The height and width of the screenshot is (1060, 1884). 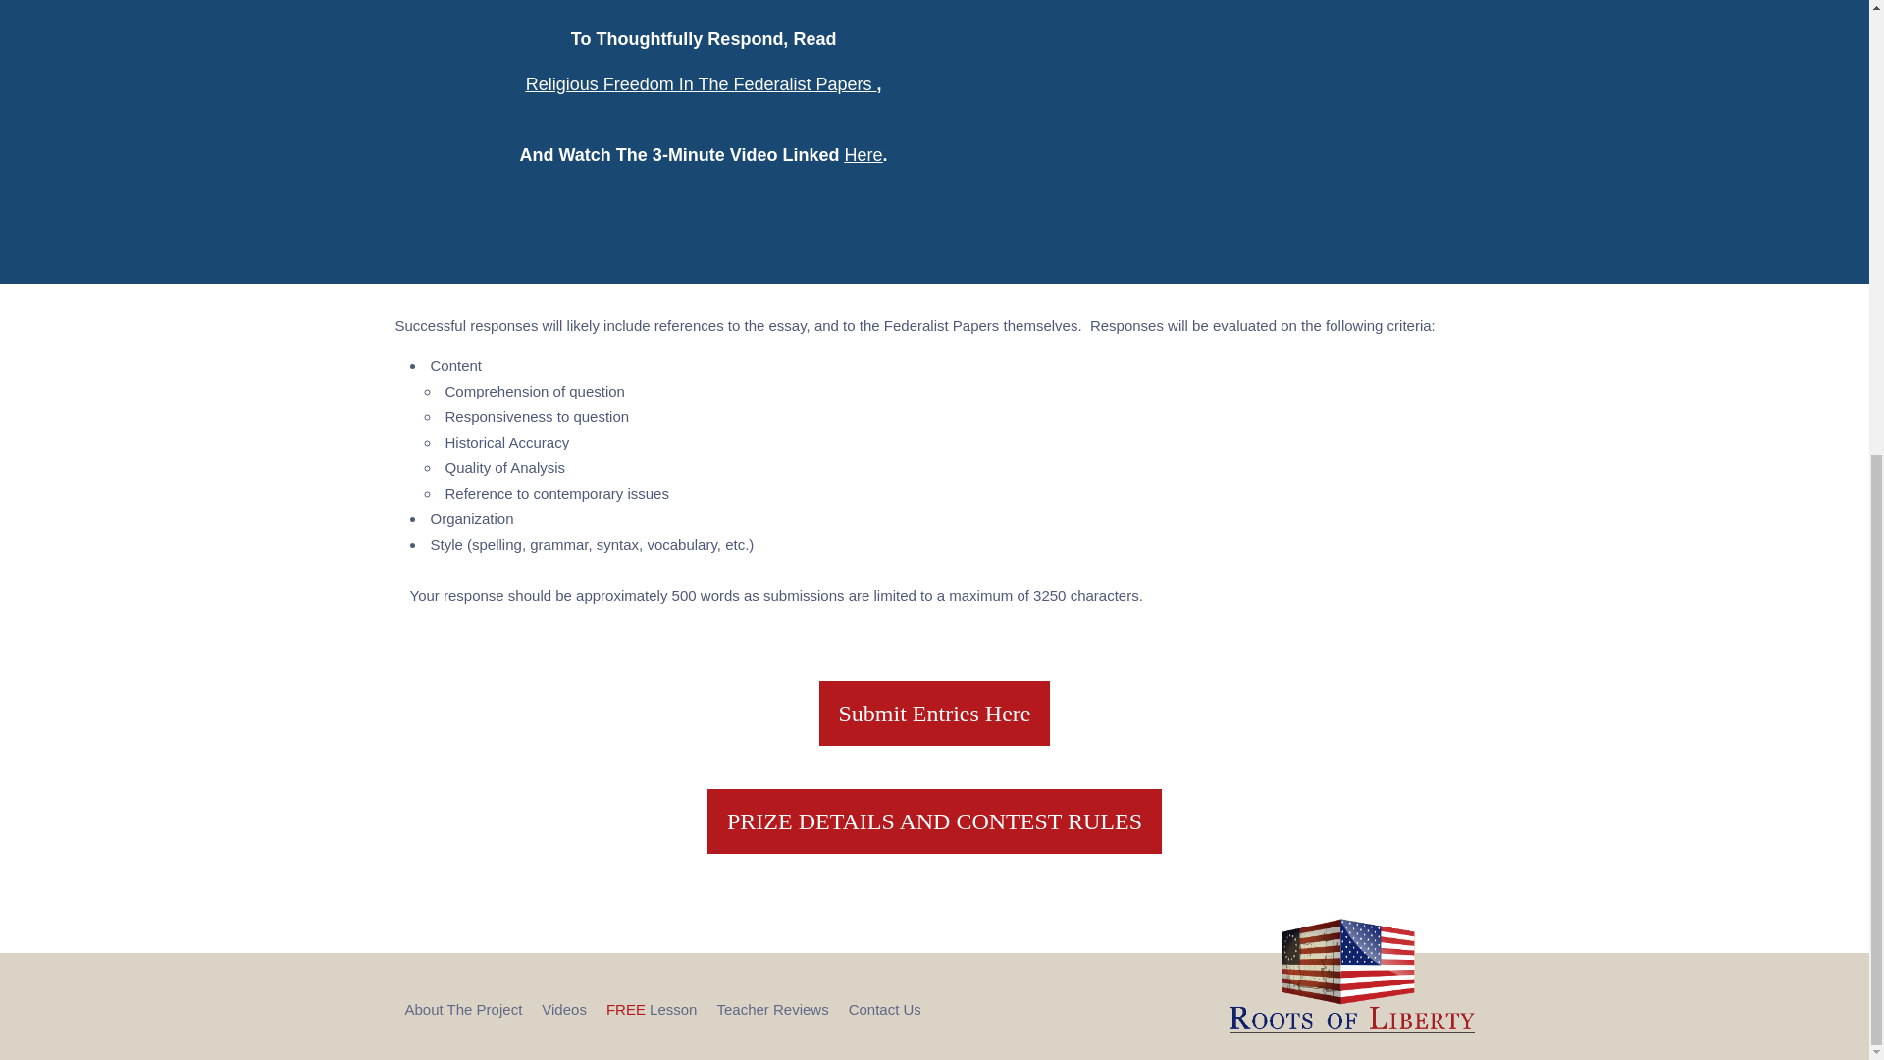 What do you see at coordinates (652, 1009) in the screenshot?
I see `FREE Lesson` at bounding box center [652, 1009].